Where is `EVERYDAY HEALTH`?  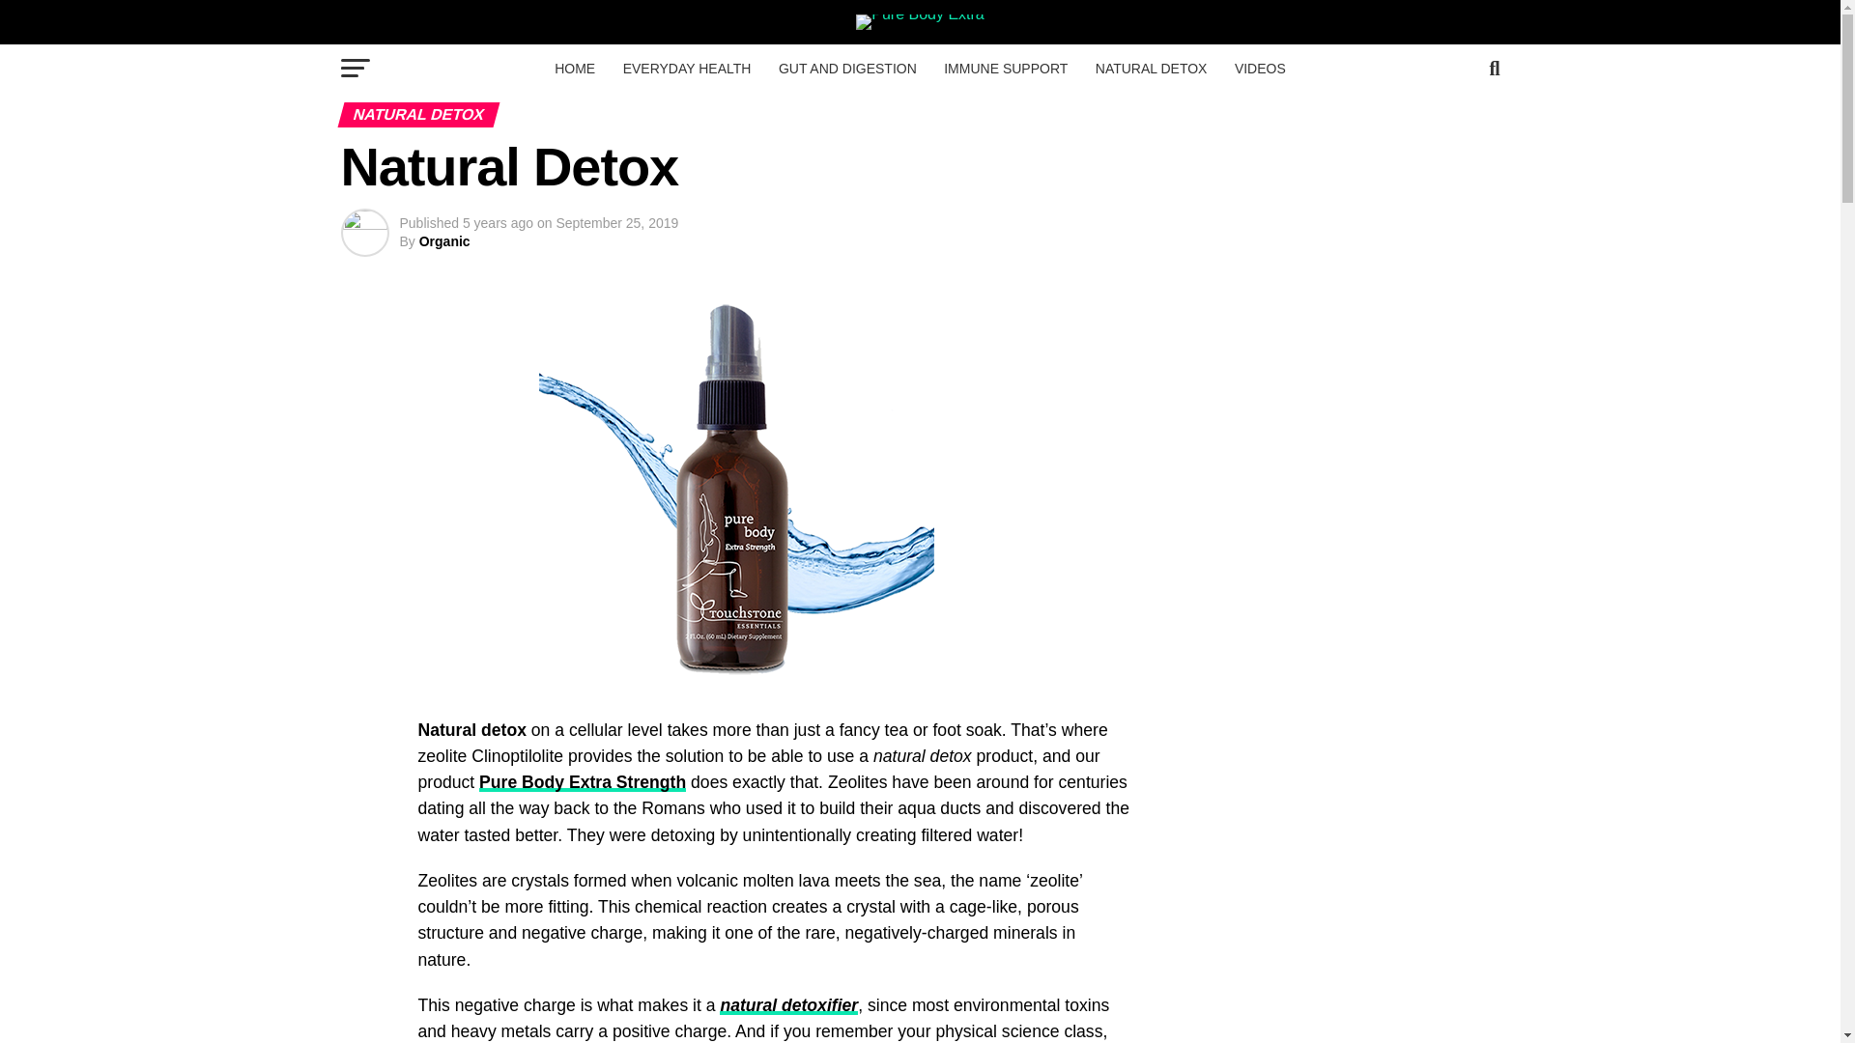
EVERYDAY HEALTH is located at coordinates (687, 69).